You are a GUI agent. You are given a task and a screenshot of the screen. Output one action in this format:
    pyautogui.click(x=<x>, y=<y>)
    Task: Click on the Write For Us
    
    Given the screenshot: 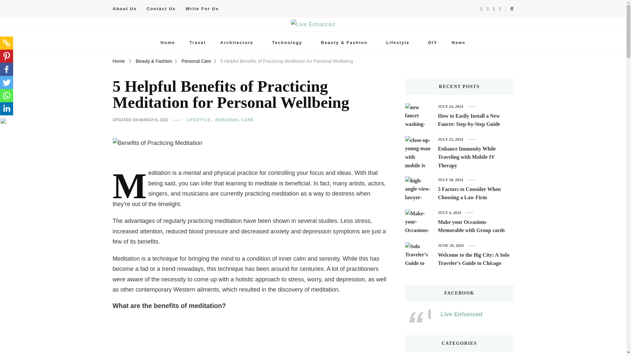 What is the action you would take?
    pyautogui.click(x=202, y=9)
    